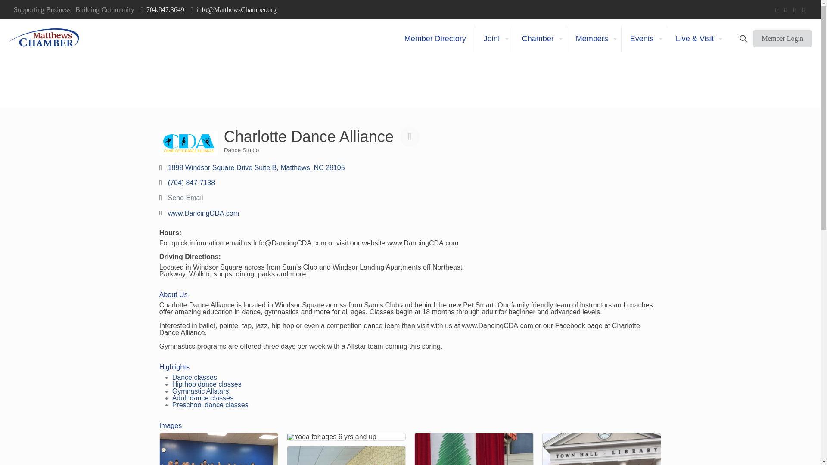 Image resolution: width=827 pixels, height=465 pixels. What do you see at coordinates (776, 10) in the screenshot?
I see `Facebook` at bounding box center [776, 10].